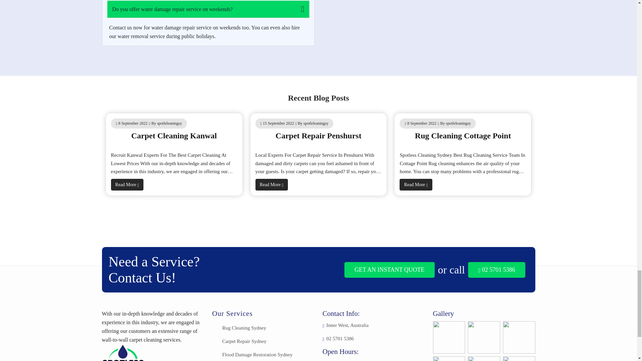 Image resolution: width=642 pixels, height=361 pixels. What do you see at coordinates (127, 185) in the screenshot?
I see `Read More` at bounding box center [127, 185].